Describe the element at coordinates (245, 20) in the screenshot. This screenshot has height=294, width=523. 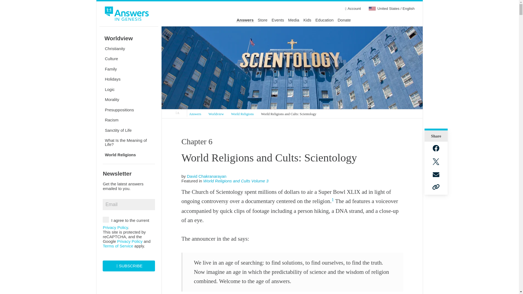
I see `Answers` at that location.